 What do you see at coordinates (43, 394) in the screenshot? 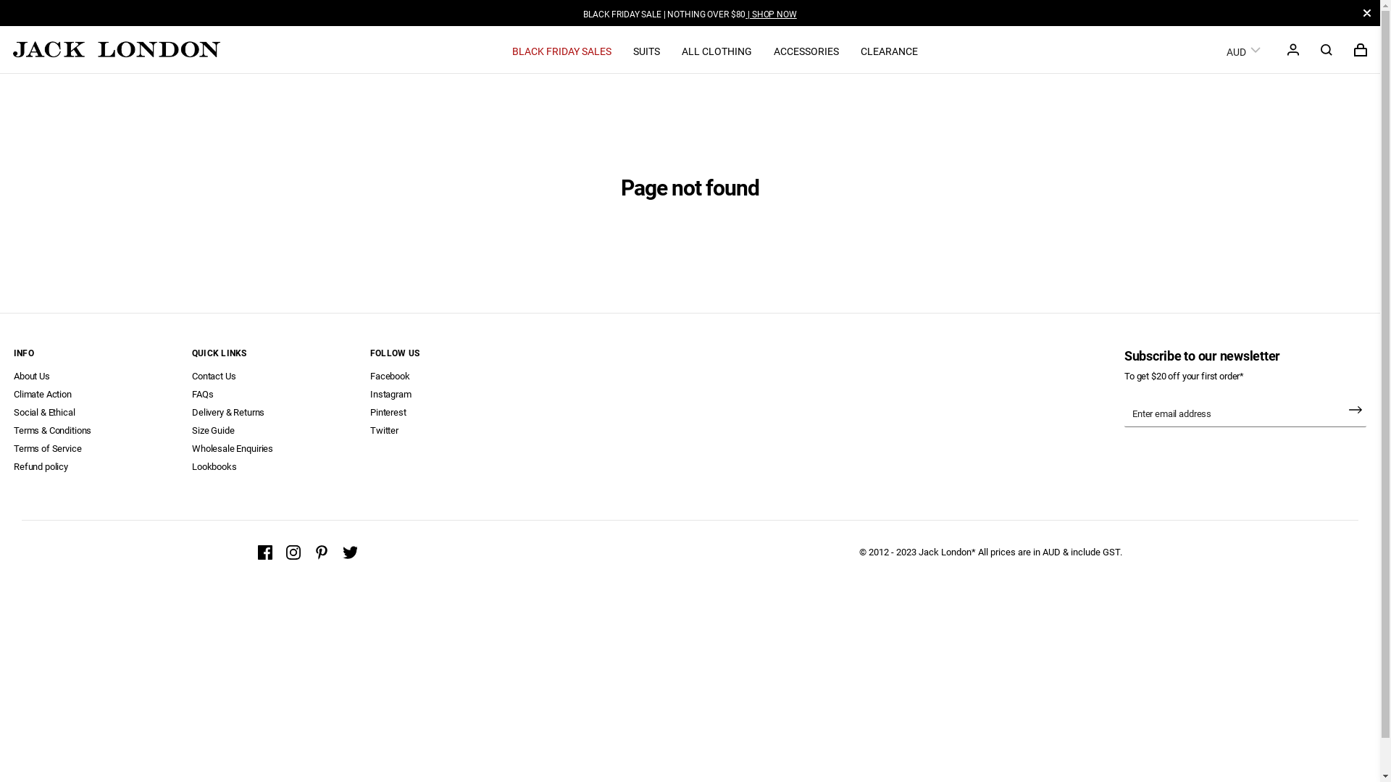
I see `Climate Action` at bounding box center [43, 394].